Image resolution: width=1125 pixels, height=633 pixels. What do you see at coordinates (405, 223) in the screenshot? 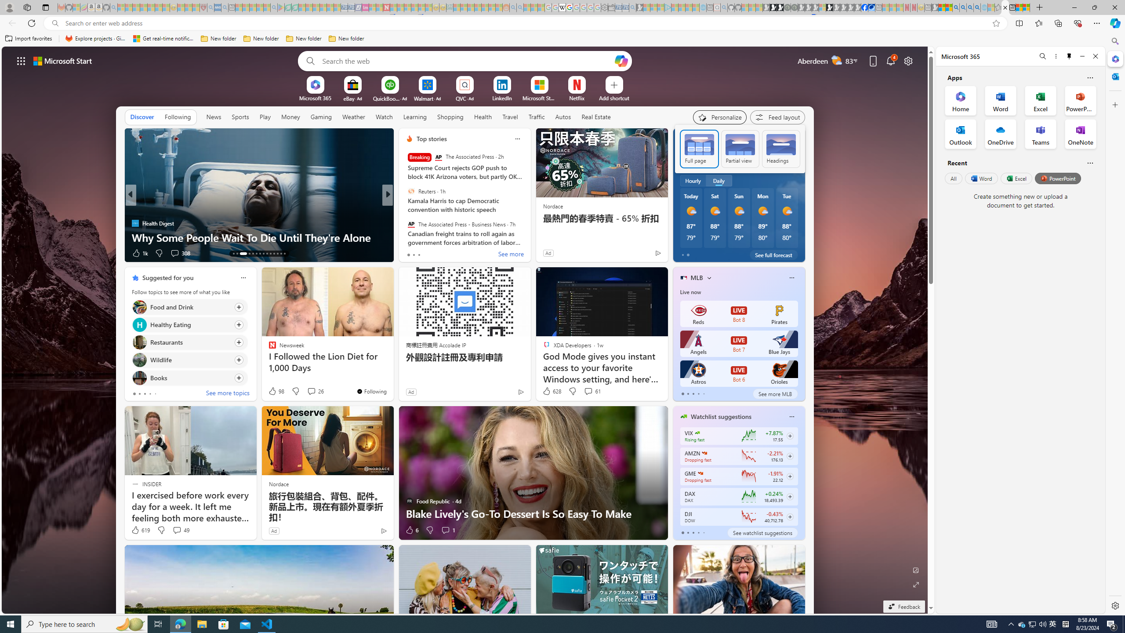
I see `Lucy Diamond` at bounding box center [405, 223].